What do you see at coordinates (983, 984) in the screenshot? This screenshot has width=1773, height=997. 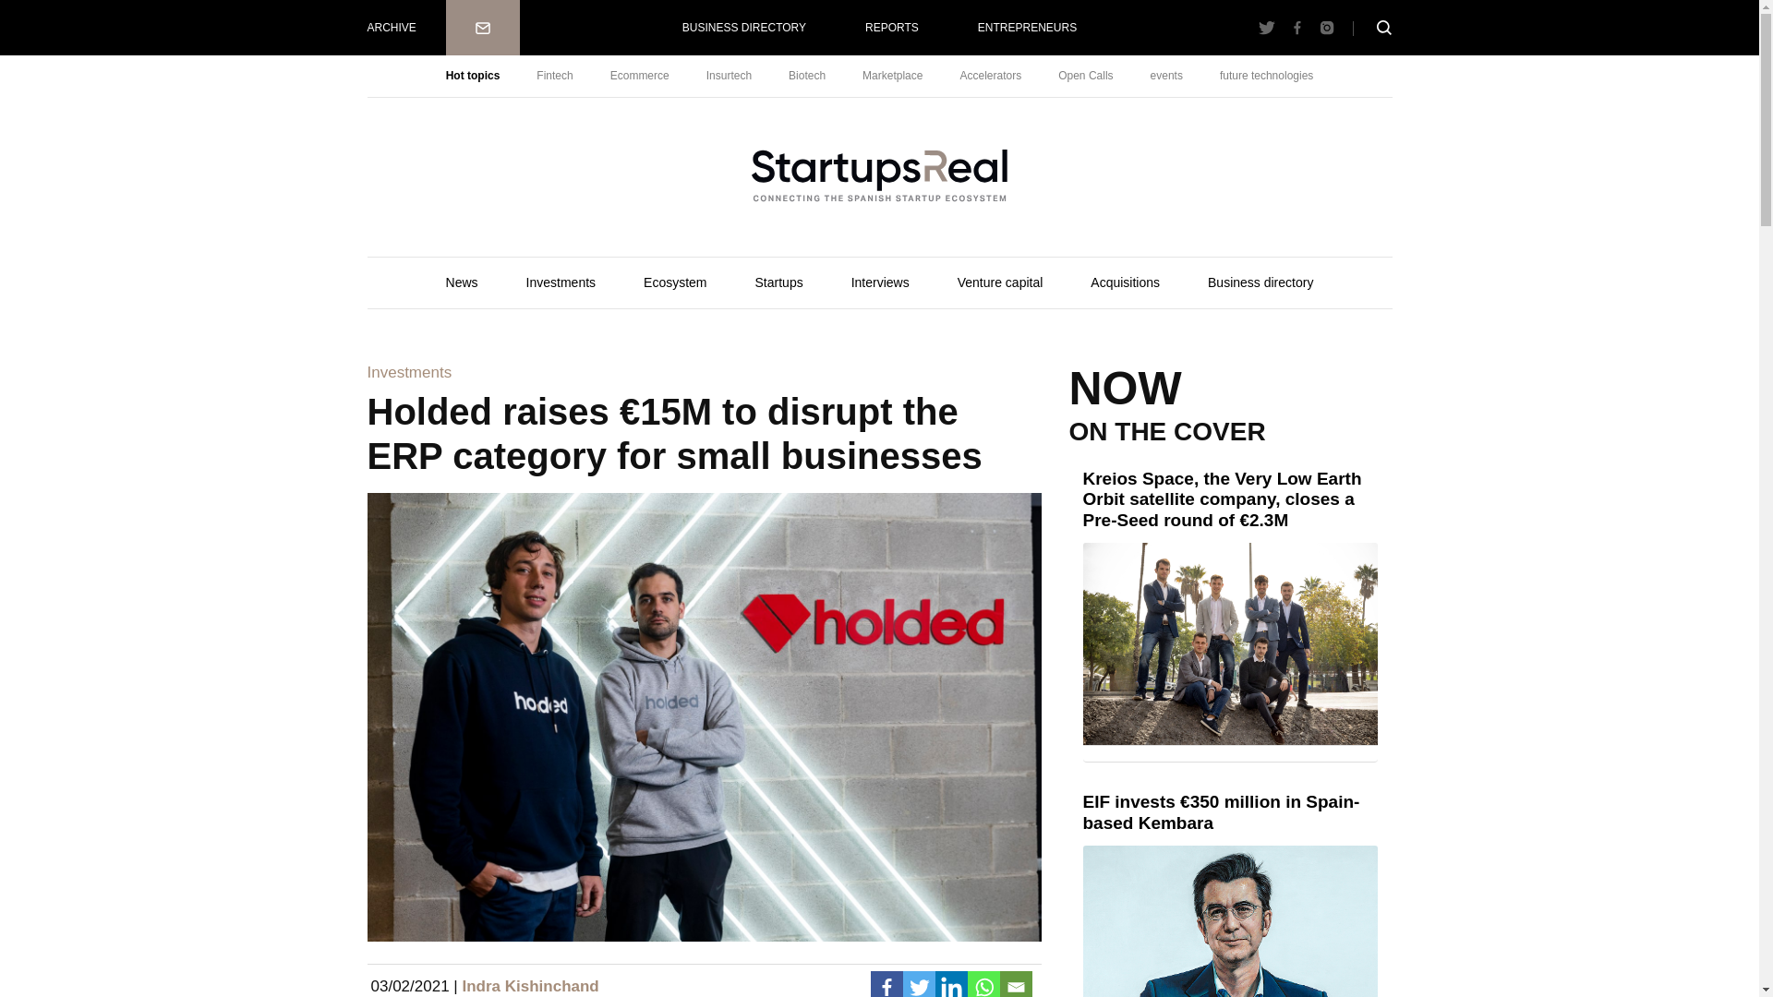 I see `Whatsapp` at bounding box center [983, 984].